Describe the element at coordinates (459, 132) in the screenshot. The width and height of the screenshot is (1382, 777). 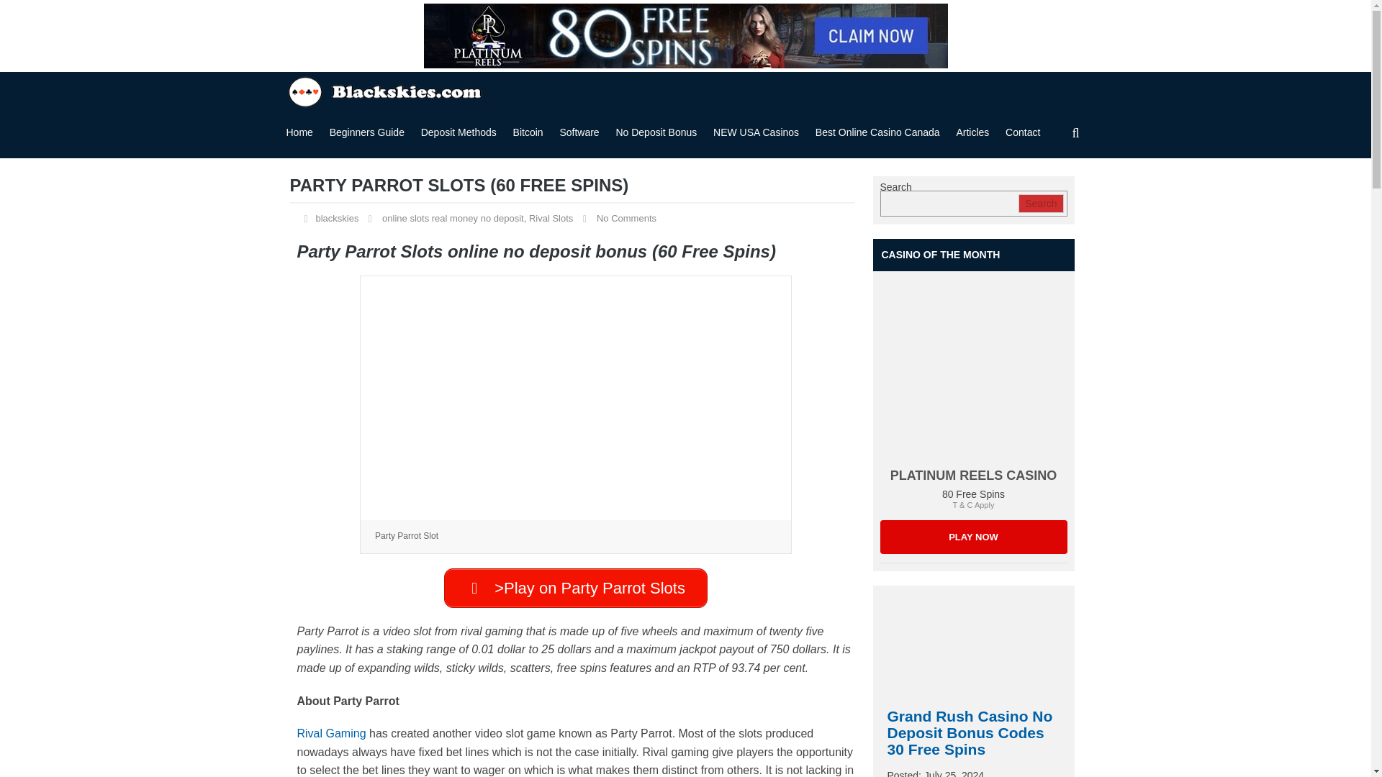
I see `Deposit Methods` at that location.